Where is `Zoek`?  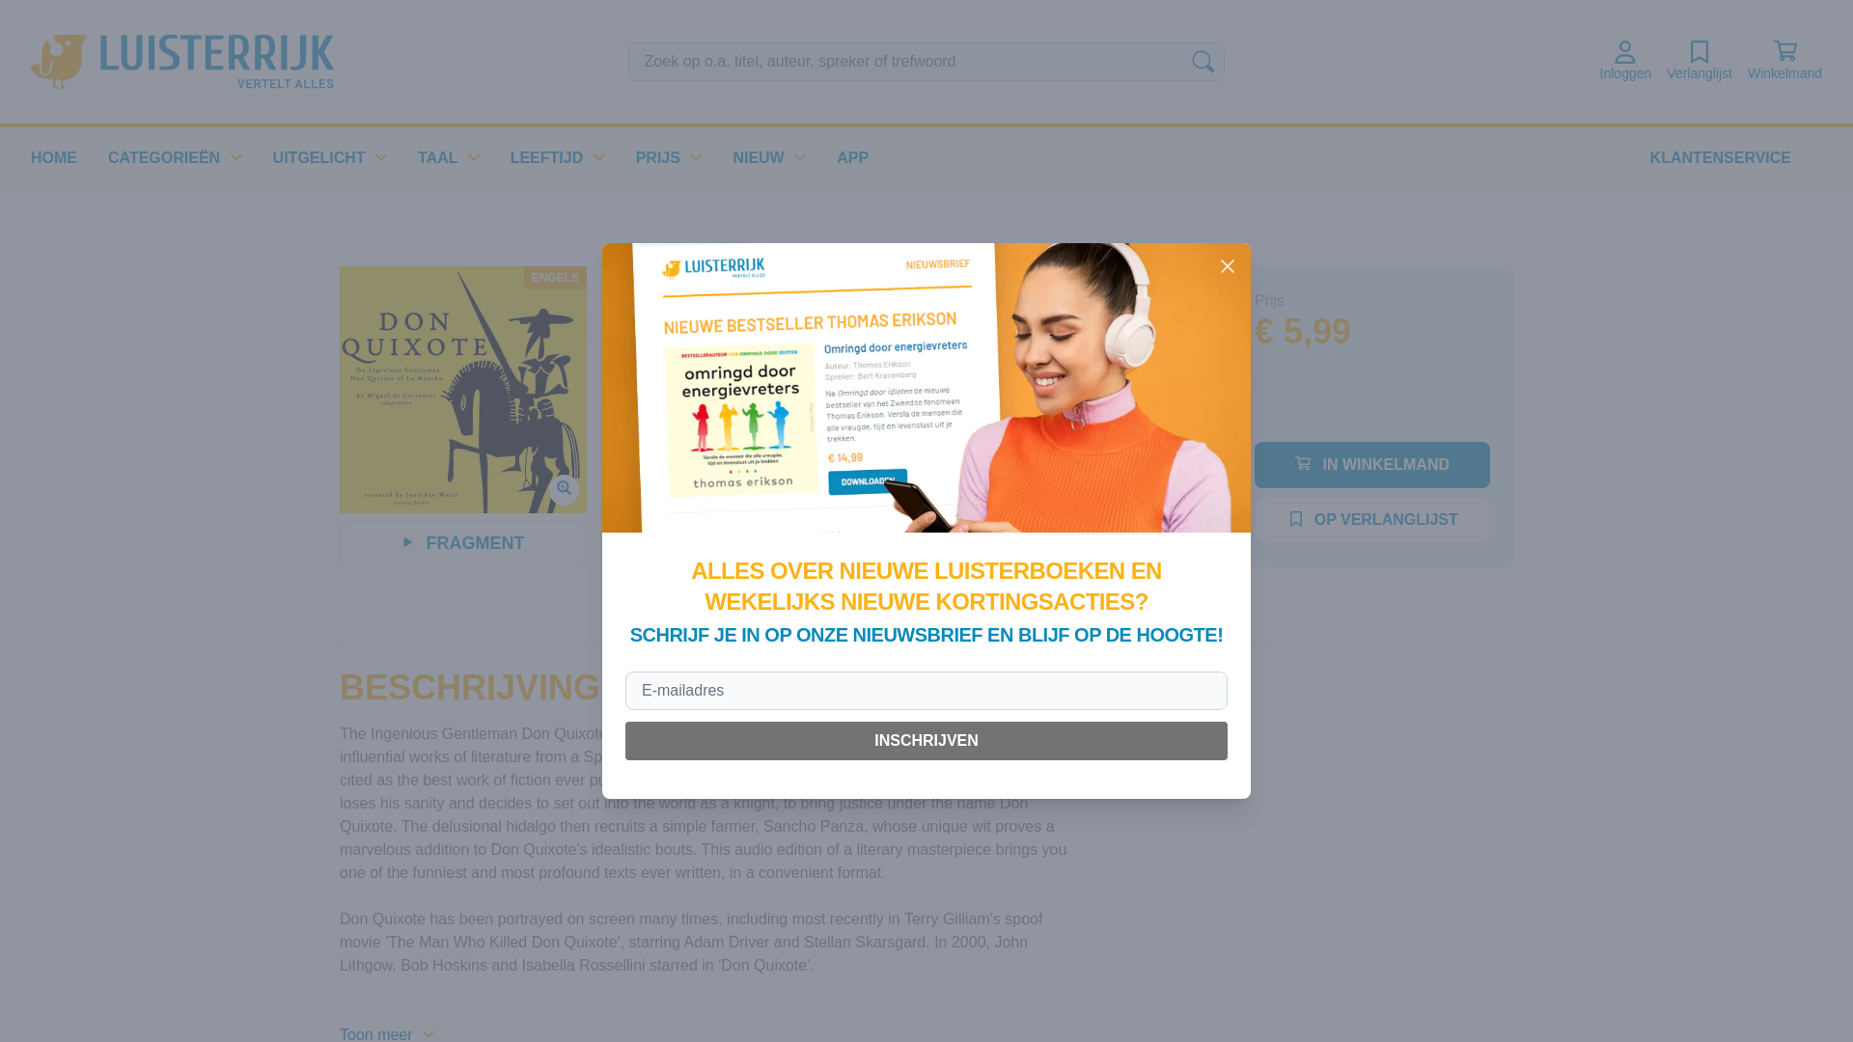 Zoek is located at coordinates (1203, 61).